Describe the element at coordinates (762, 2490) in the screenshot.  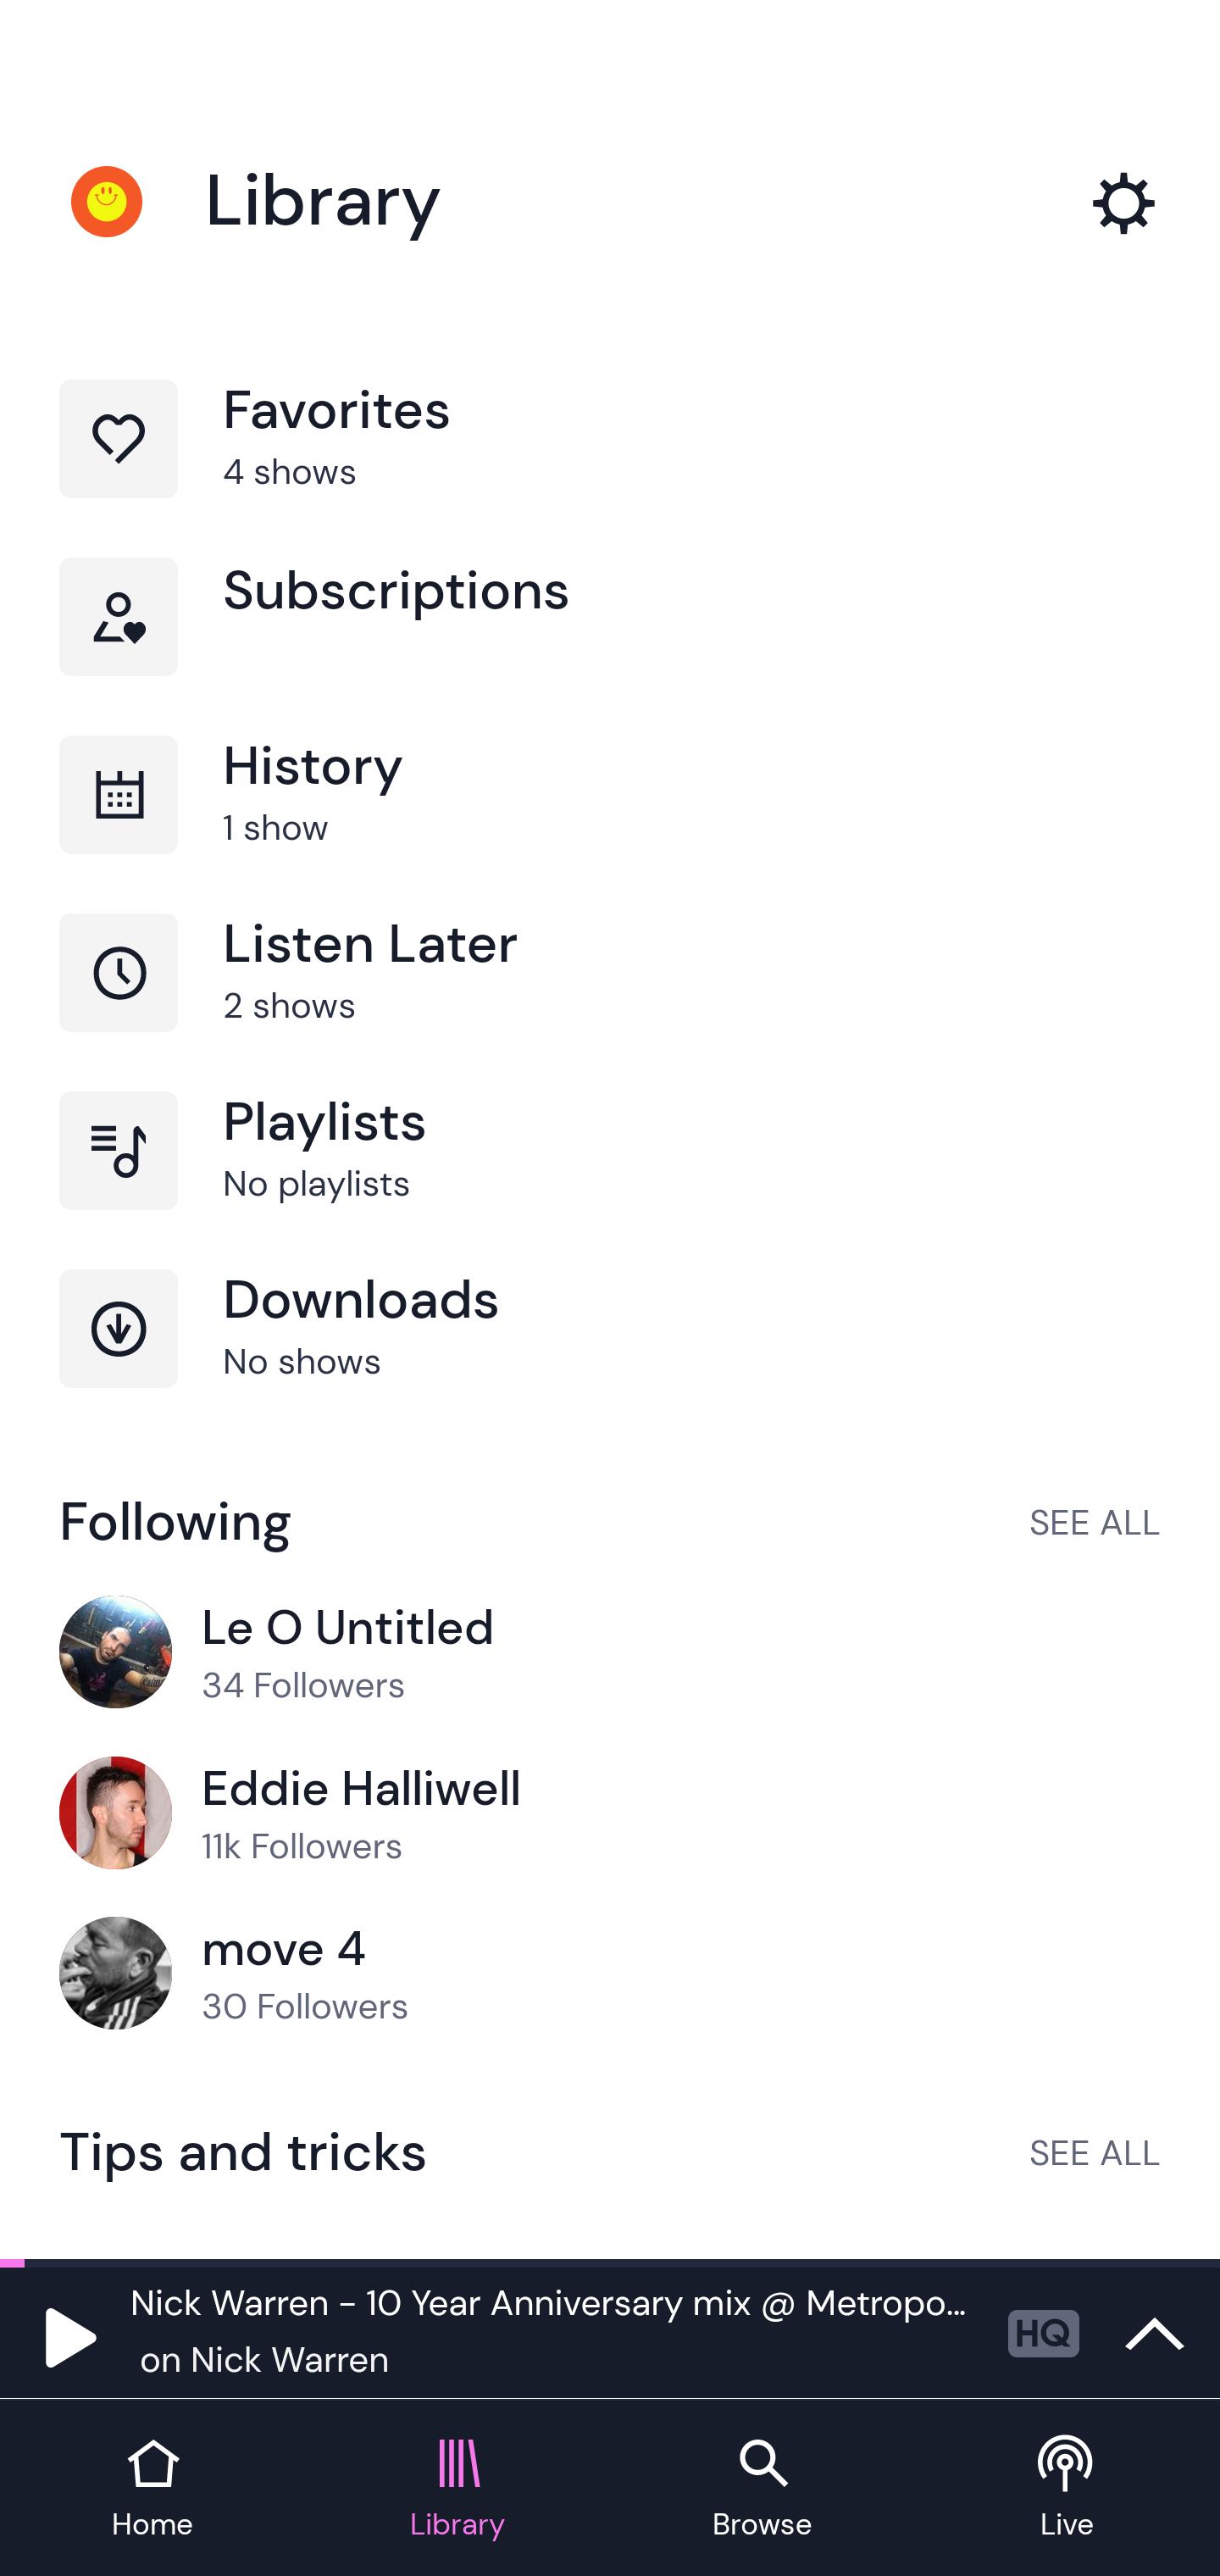
I see `Browse tab Browse` at that location.